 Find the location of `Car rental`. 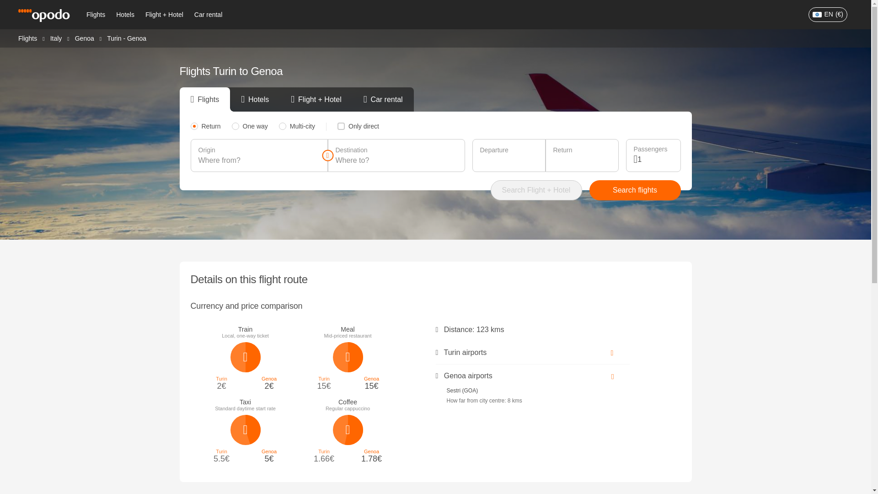

Car rental is located at coordinates (208, 15).